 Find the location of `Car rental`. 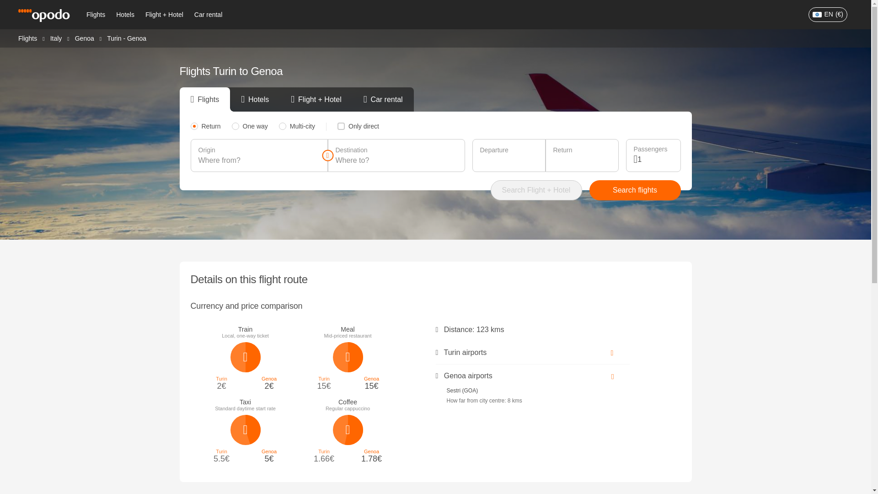

Car rental is located at coordinates (208, 15).